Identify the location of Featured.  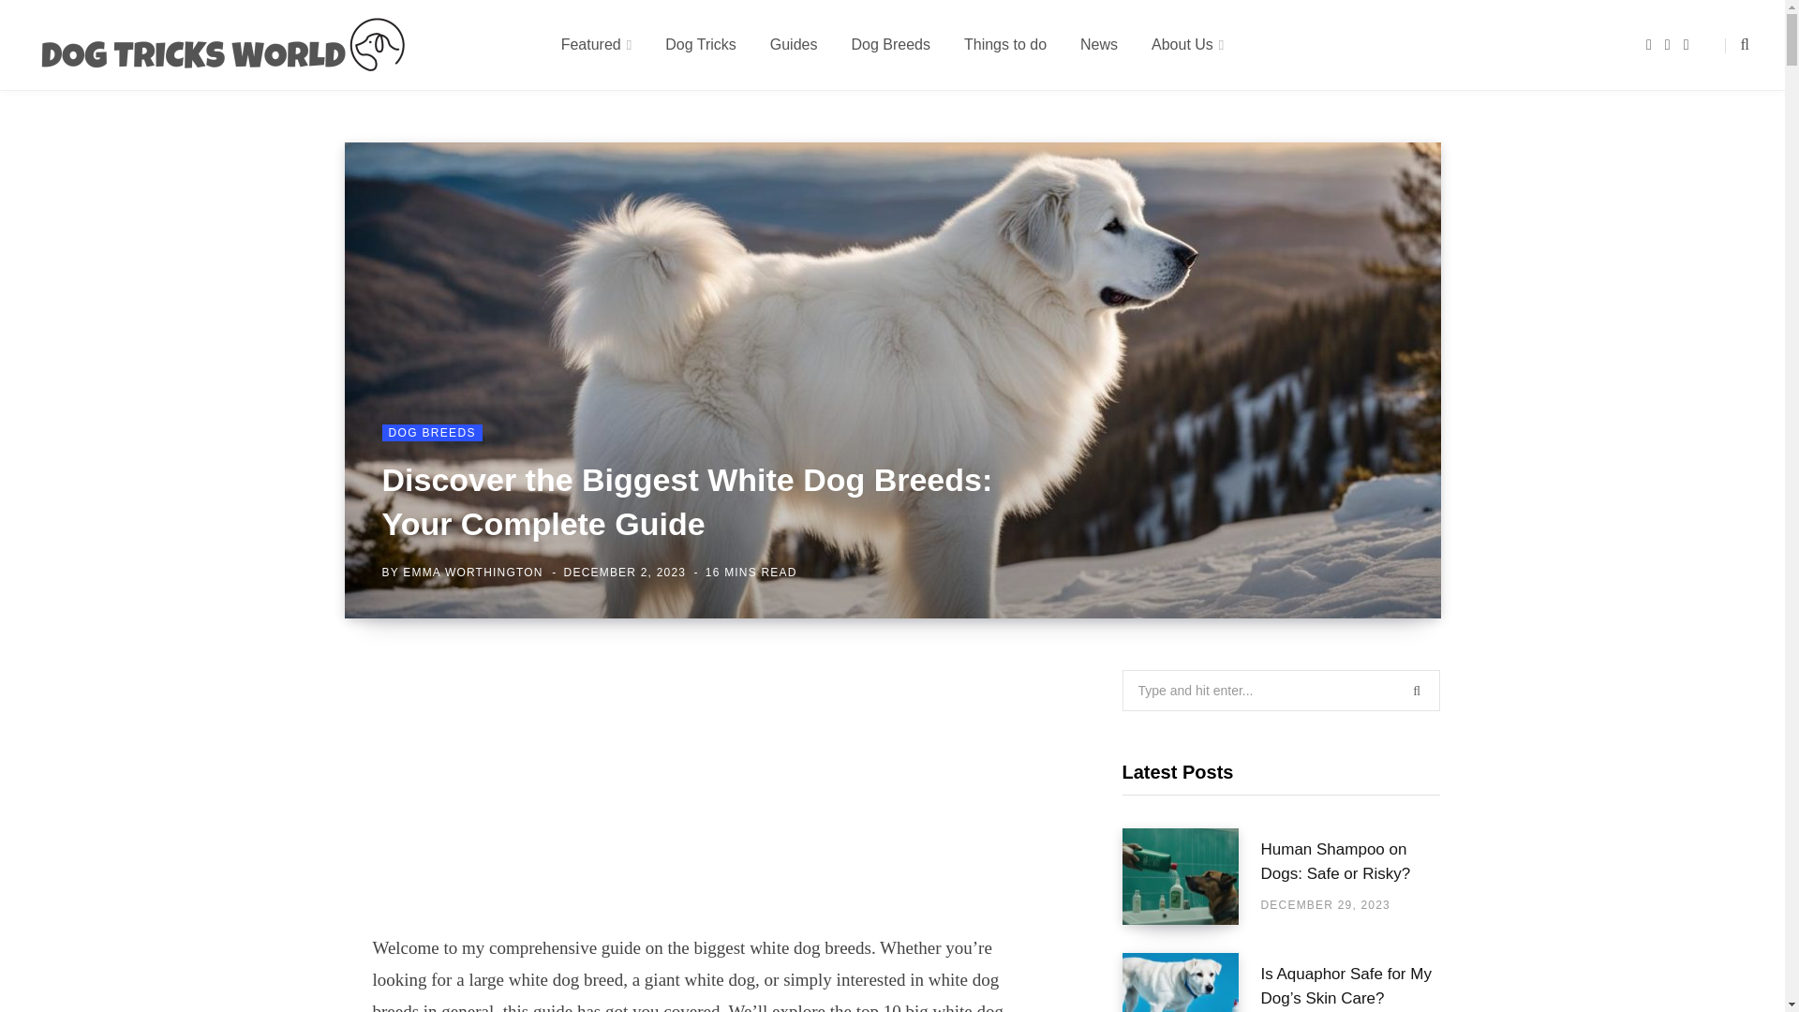
(597, 45).